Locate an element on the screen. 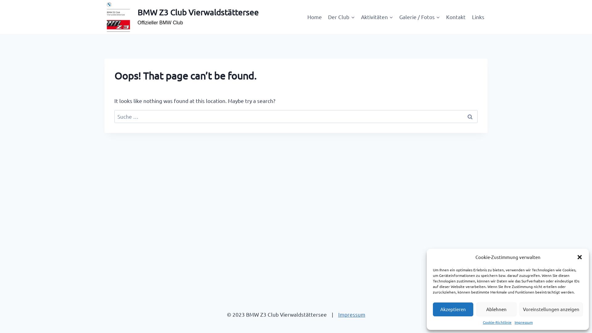  Impressum is located at coordinates (351, 314).